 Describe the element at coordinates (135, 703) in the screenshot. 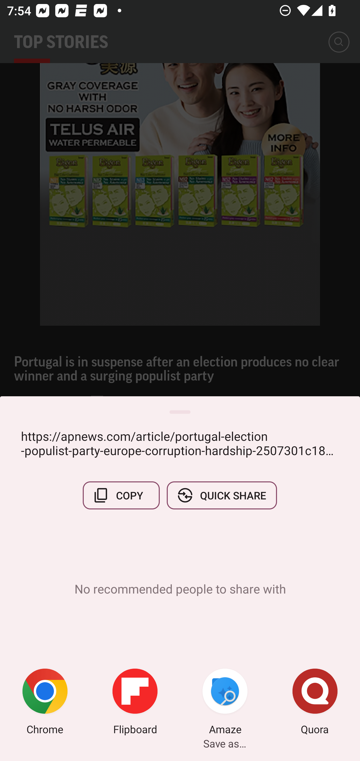

I see `Flipboard` at that location.